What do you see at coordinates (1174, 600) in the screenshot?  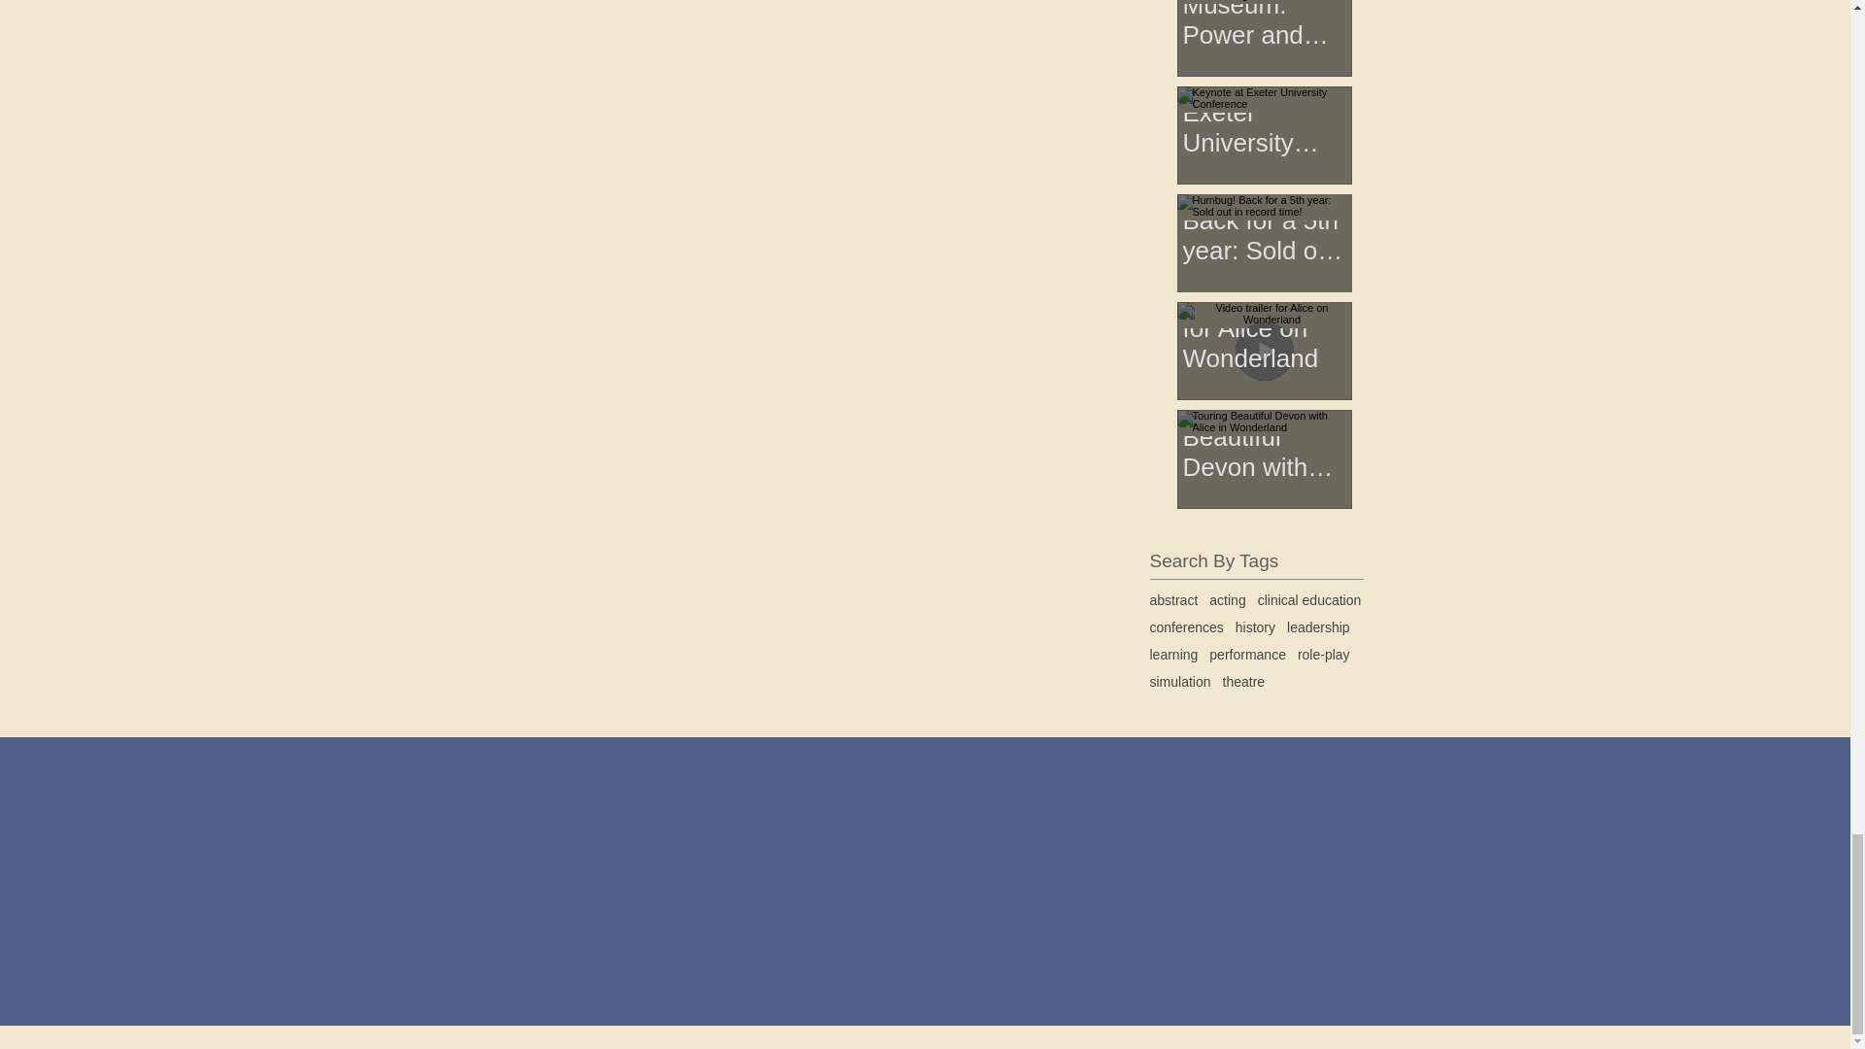 I see `abstract` at bounding box center [1174, 600].